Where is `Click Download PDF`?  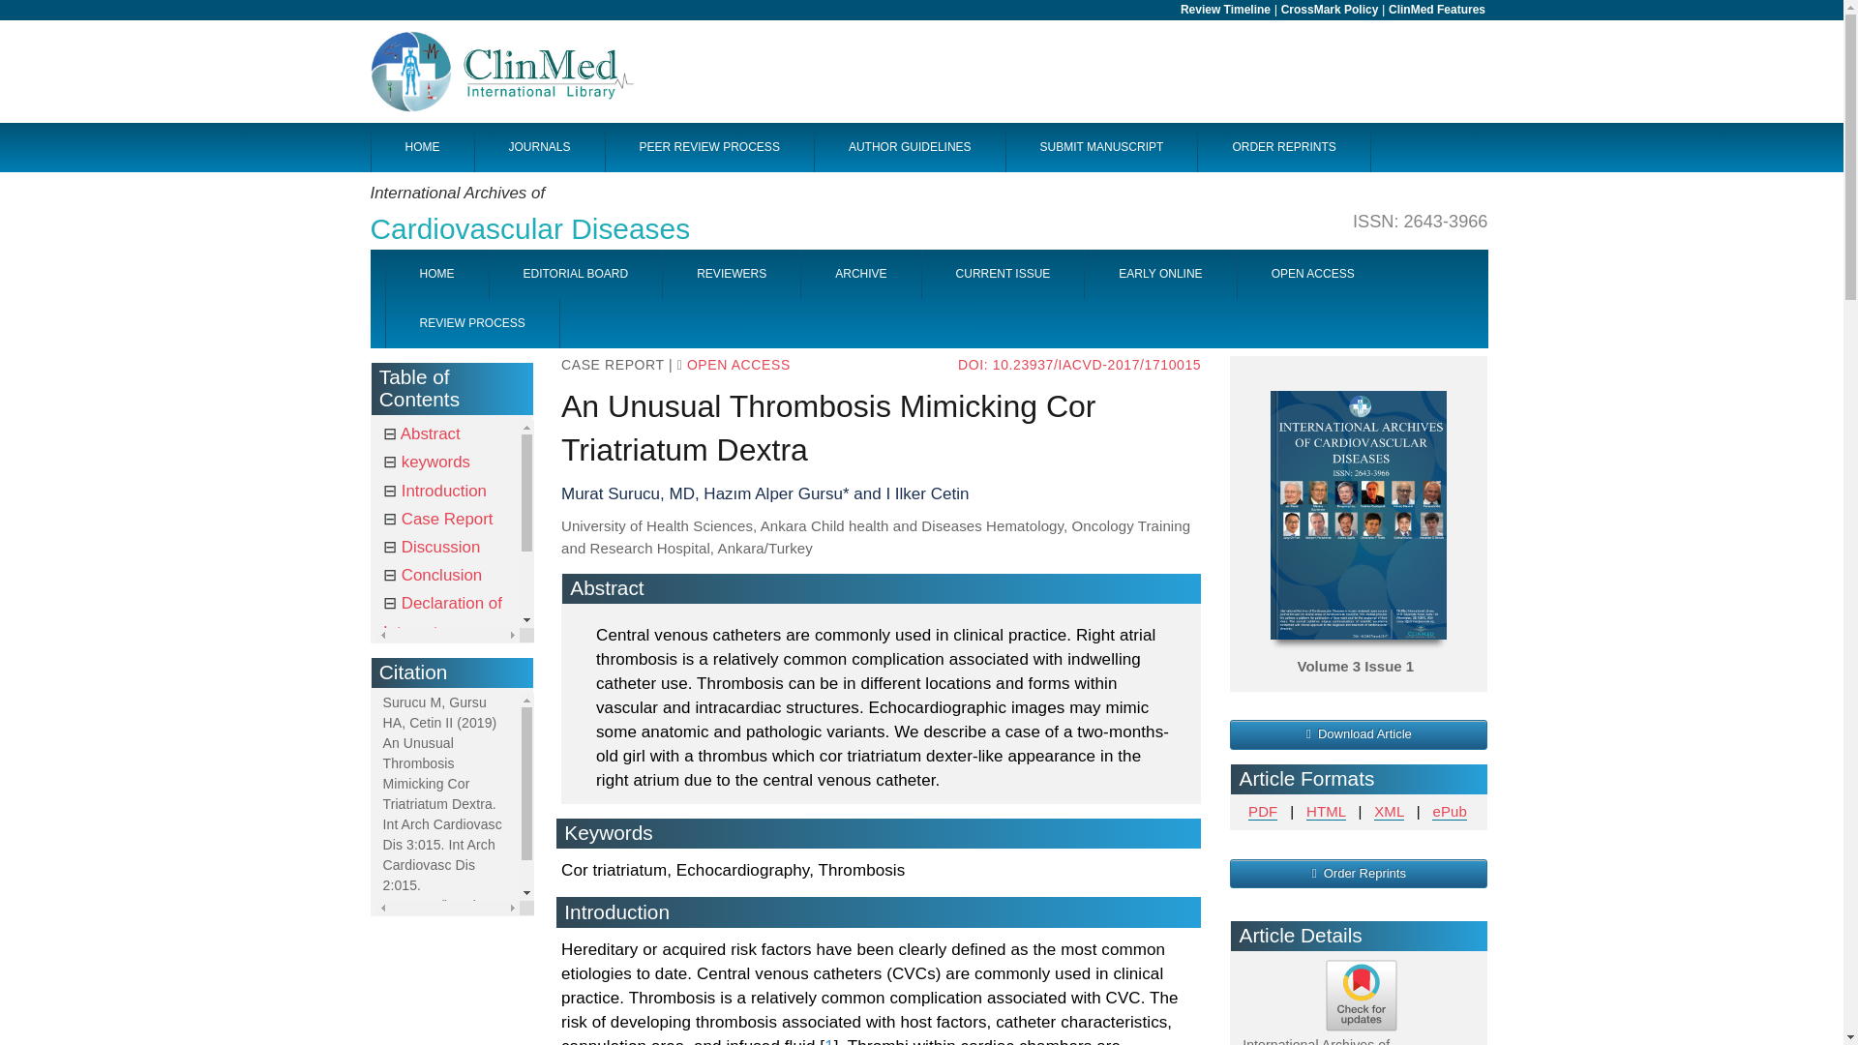
Click Download PDF is located at coordinates (929, 211).